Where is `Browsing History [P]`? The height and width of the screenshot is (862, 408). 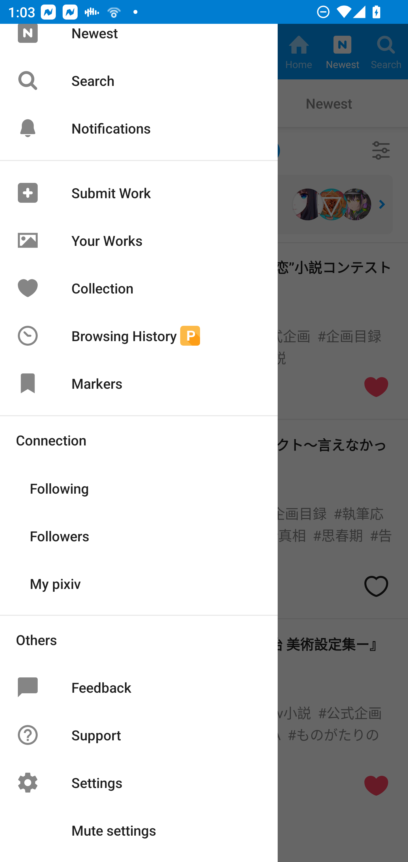 Browsing History [P] is located at coordinates (139, 336).